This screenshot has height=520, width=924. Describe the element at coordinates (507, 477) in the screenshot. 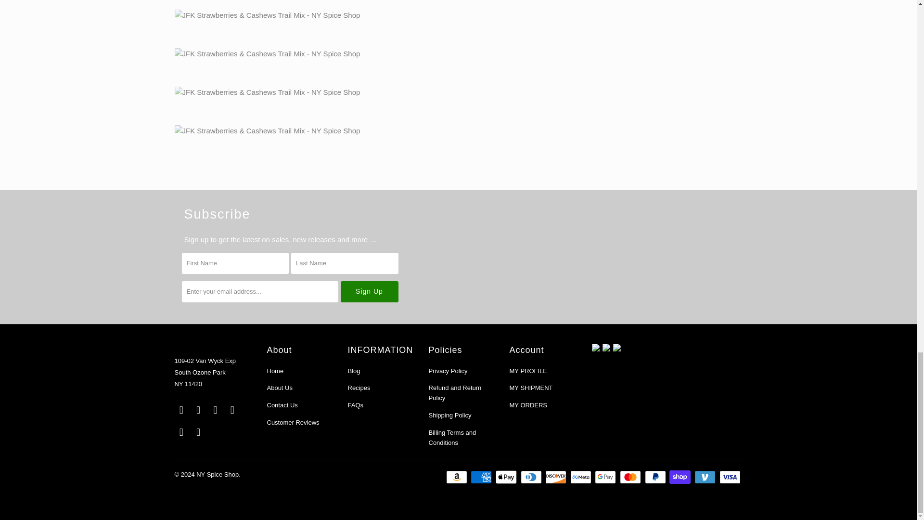

I see `Apple Pay` at that location.